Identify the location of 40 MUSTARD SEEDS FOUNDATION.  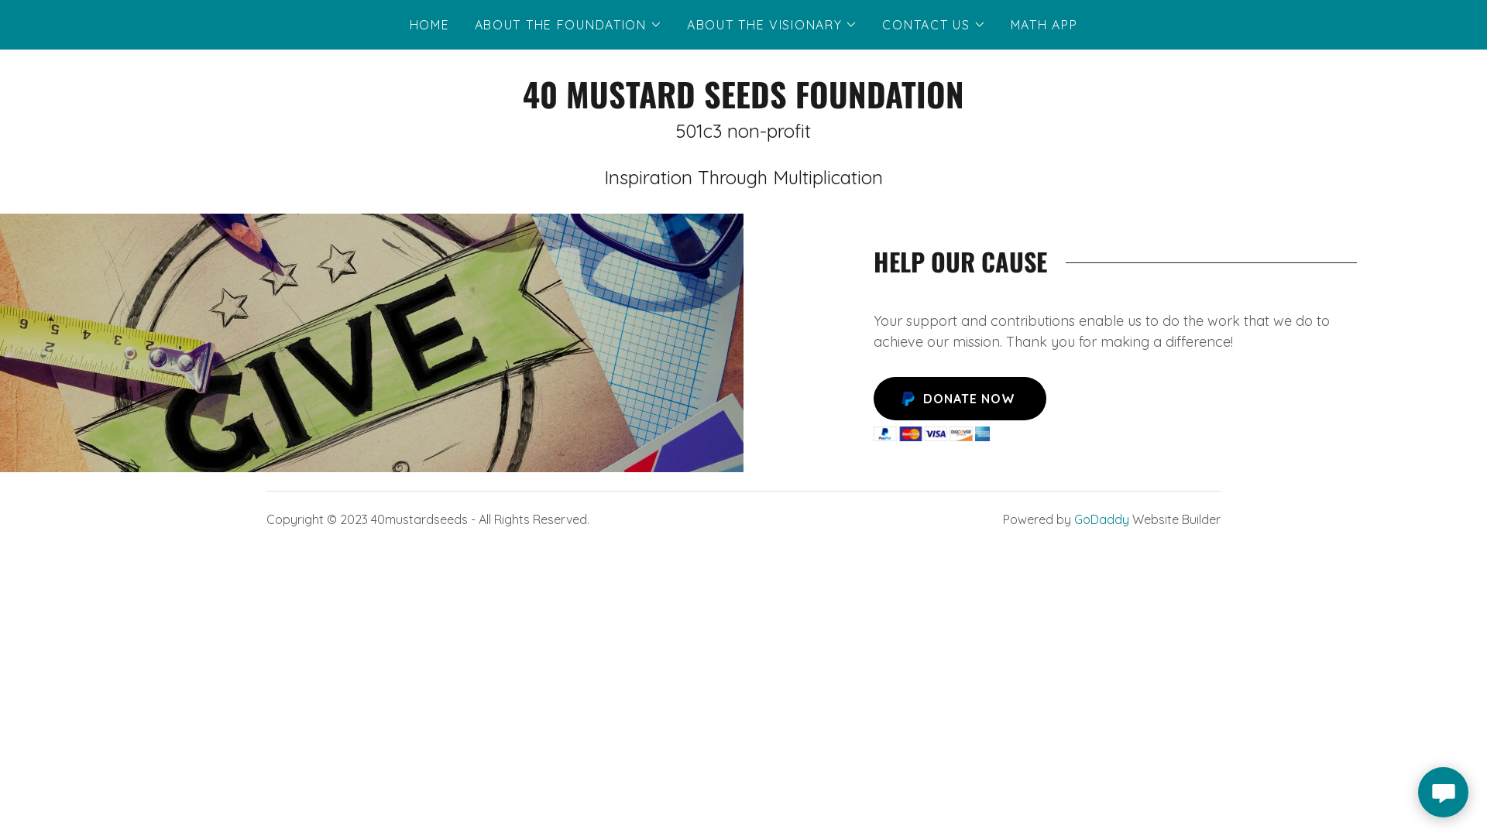
(743, 104).